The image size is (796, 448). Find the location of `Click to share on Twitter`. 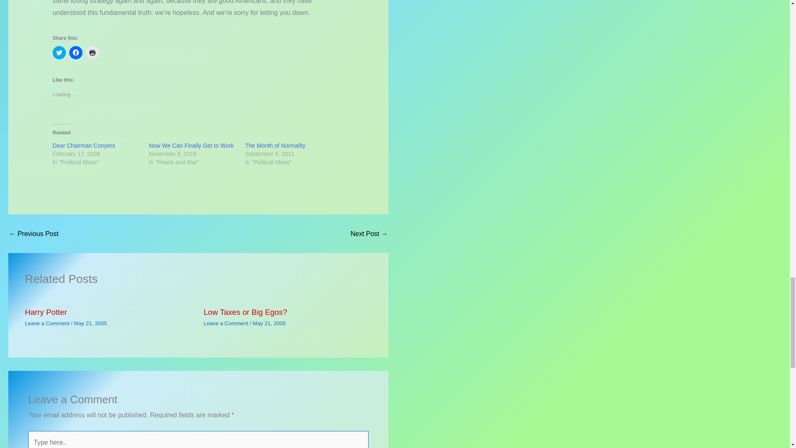

Click to share on Twitter is located at coordinates (59, 52).